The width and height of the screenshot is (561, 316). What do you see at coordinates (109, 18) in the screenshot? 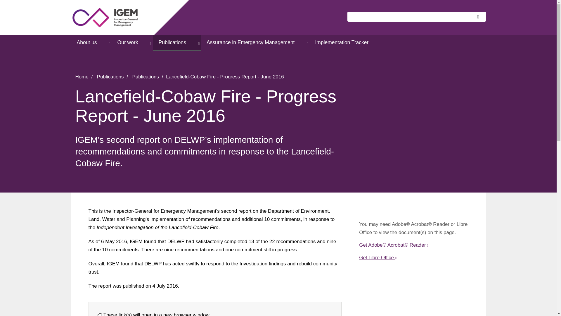
I see `Home` at bounding box center [109, 18].